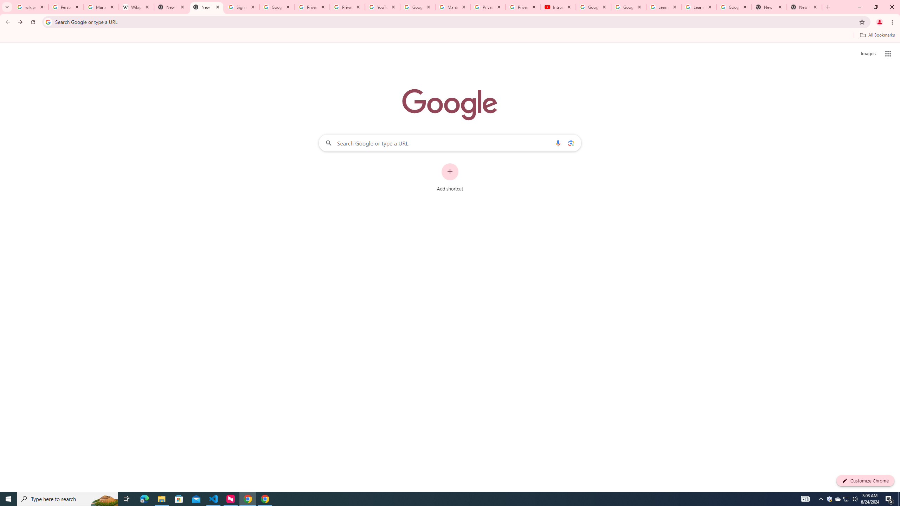 The height and width of the screenshot is (506, 900). Describe the element at coordinates (865, 481) in the screenshot. I see `Customize Chrome` at that location.